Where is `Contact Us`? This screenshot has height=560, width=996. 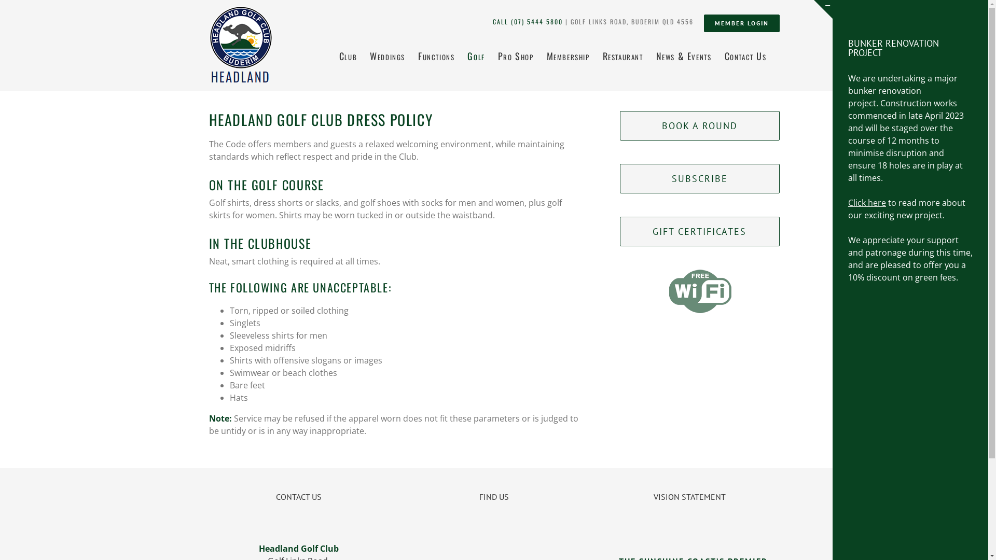
Contact Us is located at coordinates (745, 55).